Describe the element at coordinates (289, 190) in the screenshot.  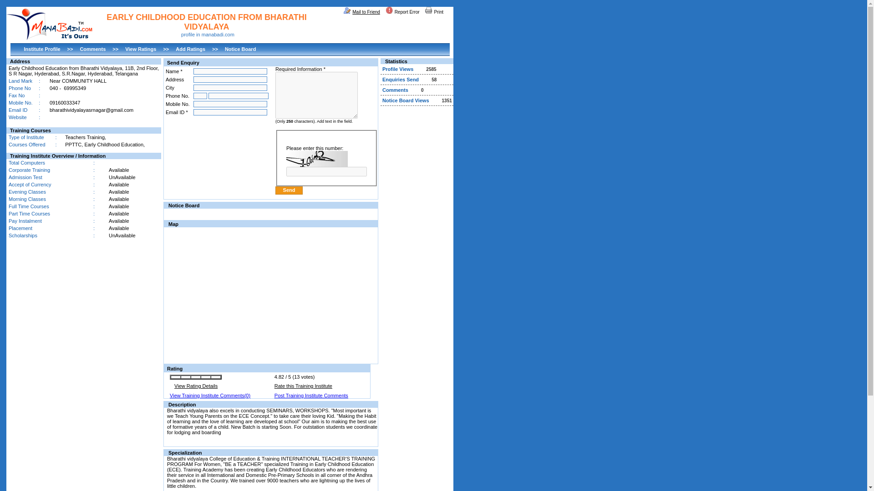
I see `Send` at that location.